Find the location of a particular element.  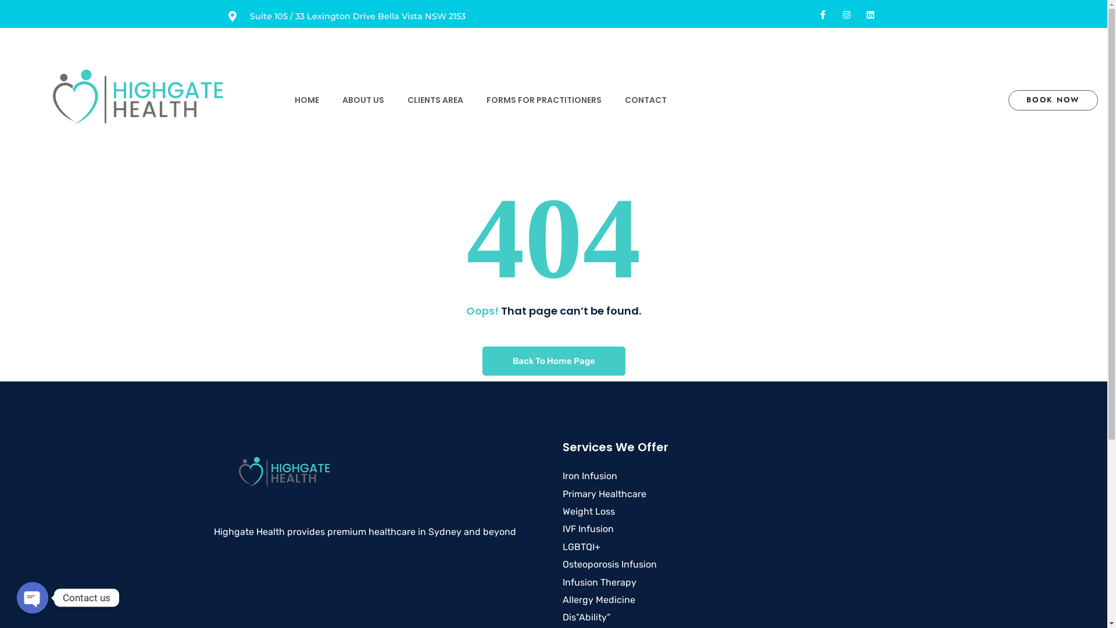

CONTACT is located at coordinates (646, 100).